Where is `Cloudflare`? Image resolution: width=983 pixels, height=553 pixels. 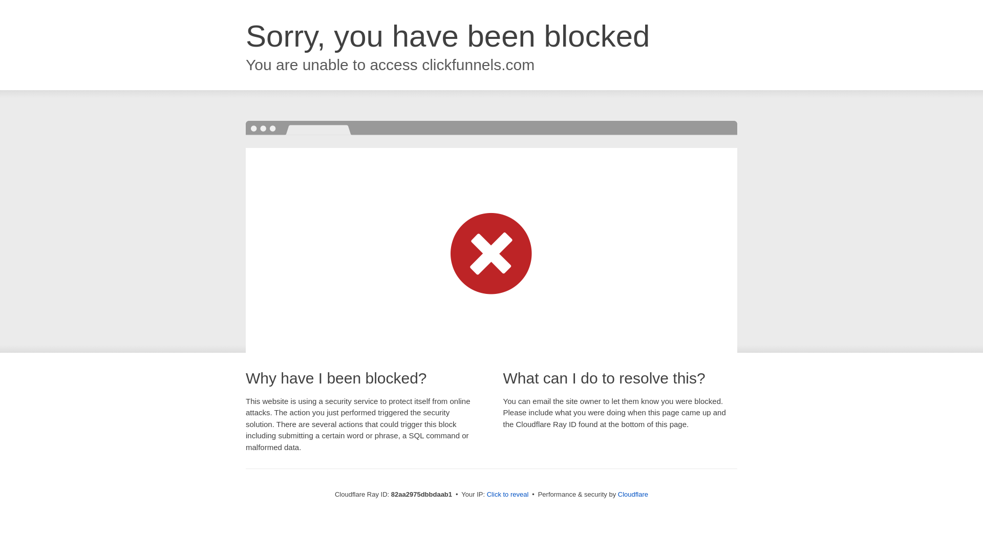 Cloudflare is located at coordinates (633, 495).